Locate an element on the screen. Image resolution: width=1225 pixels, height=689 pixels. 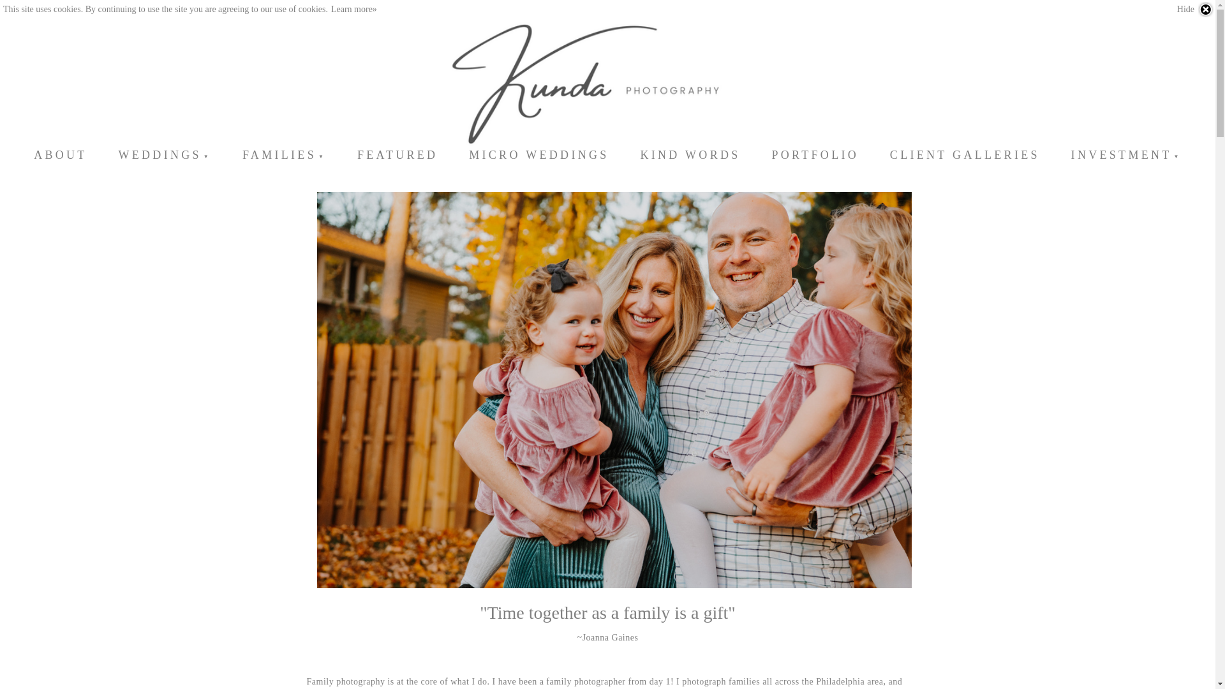
Hide is located at coordinates (1196, 10).